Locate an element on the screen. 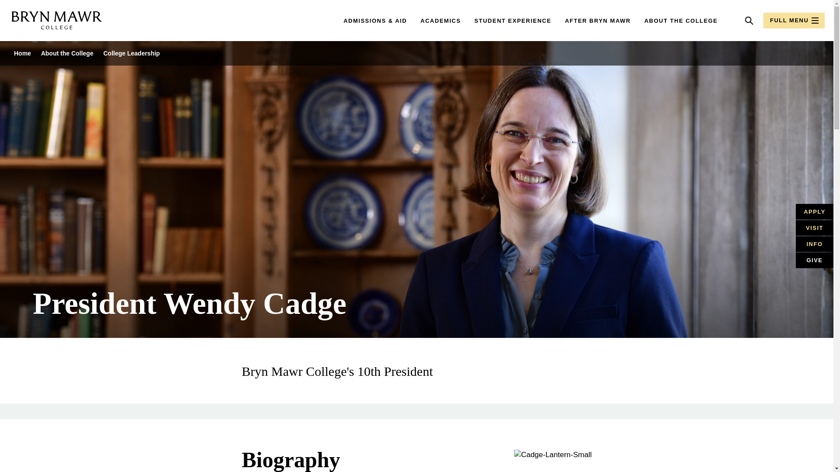 Image resolution: width=840 pixels, height=472 pixels. About the College is located at coordinates (67, 53).